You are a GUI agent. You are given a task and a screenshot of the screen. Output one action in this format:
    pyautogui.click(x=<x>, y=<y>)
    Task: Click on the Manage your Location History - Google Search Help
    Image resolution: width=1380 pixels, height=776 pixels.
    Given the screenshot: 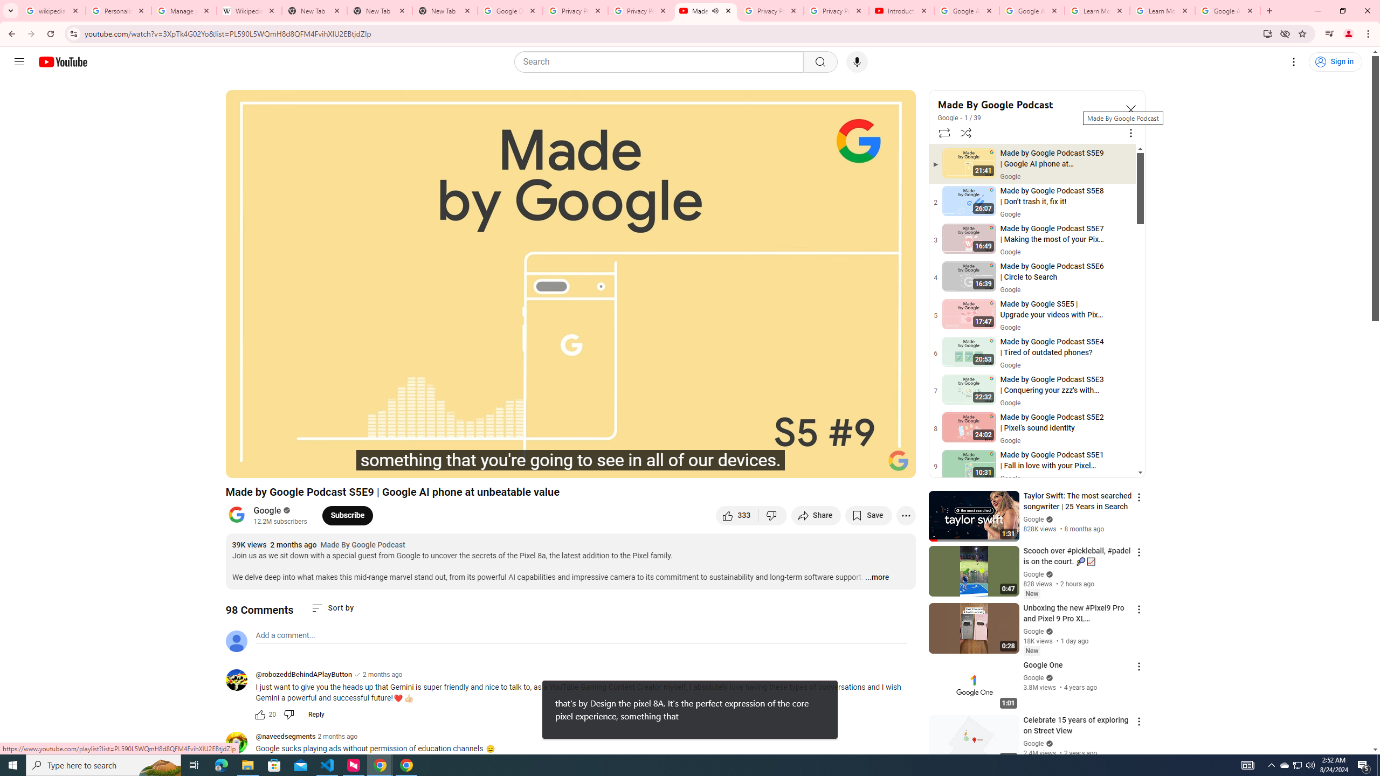 What is the action you would take?
    pyautogui.click(x=184, y=11)
    